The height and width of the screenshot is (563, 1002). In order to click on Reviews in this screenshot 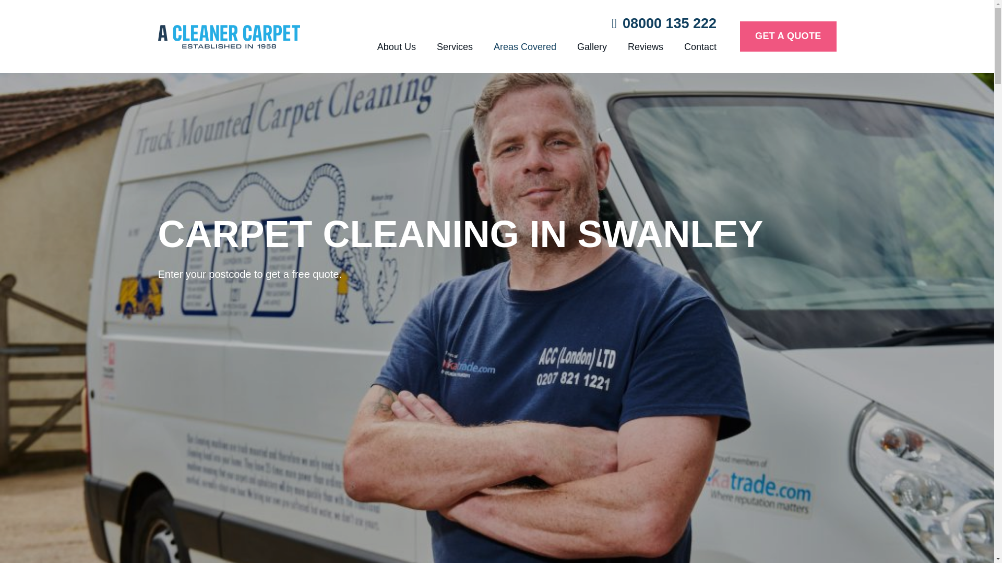, I will do `click(645, 46)`.